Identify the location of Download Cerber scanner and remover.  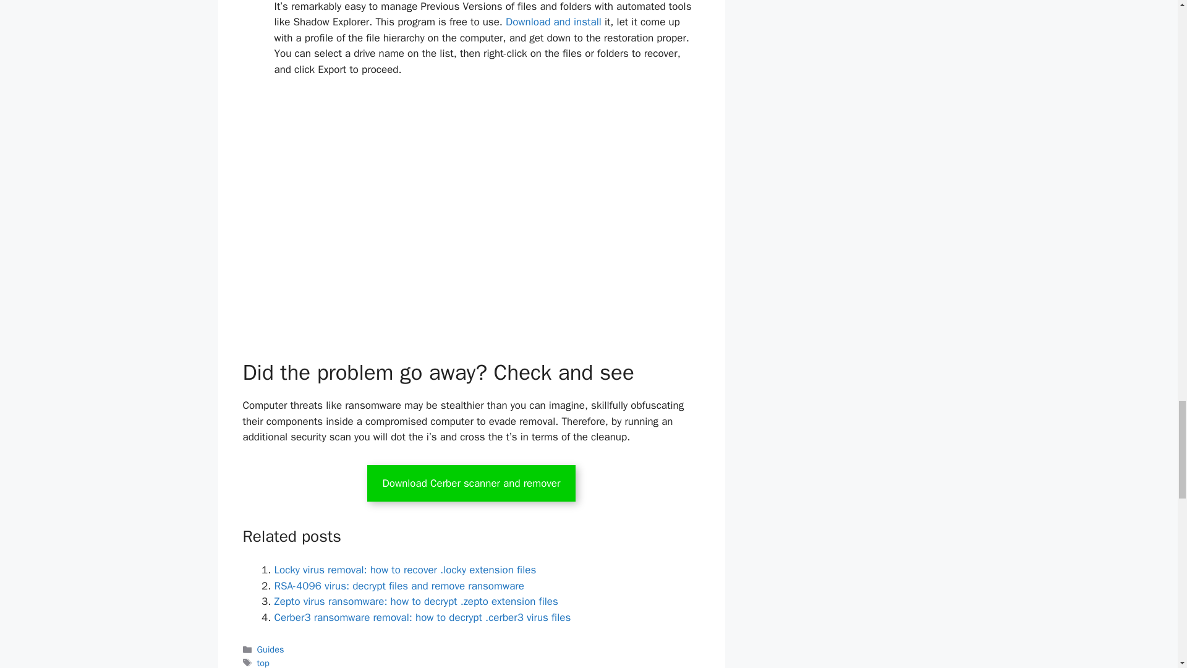
(471, 484).